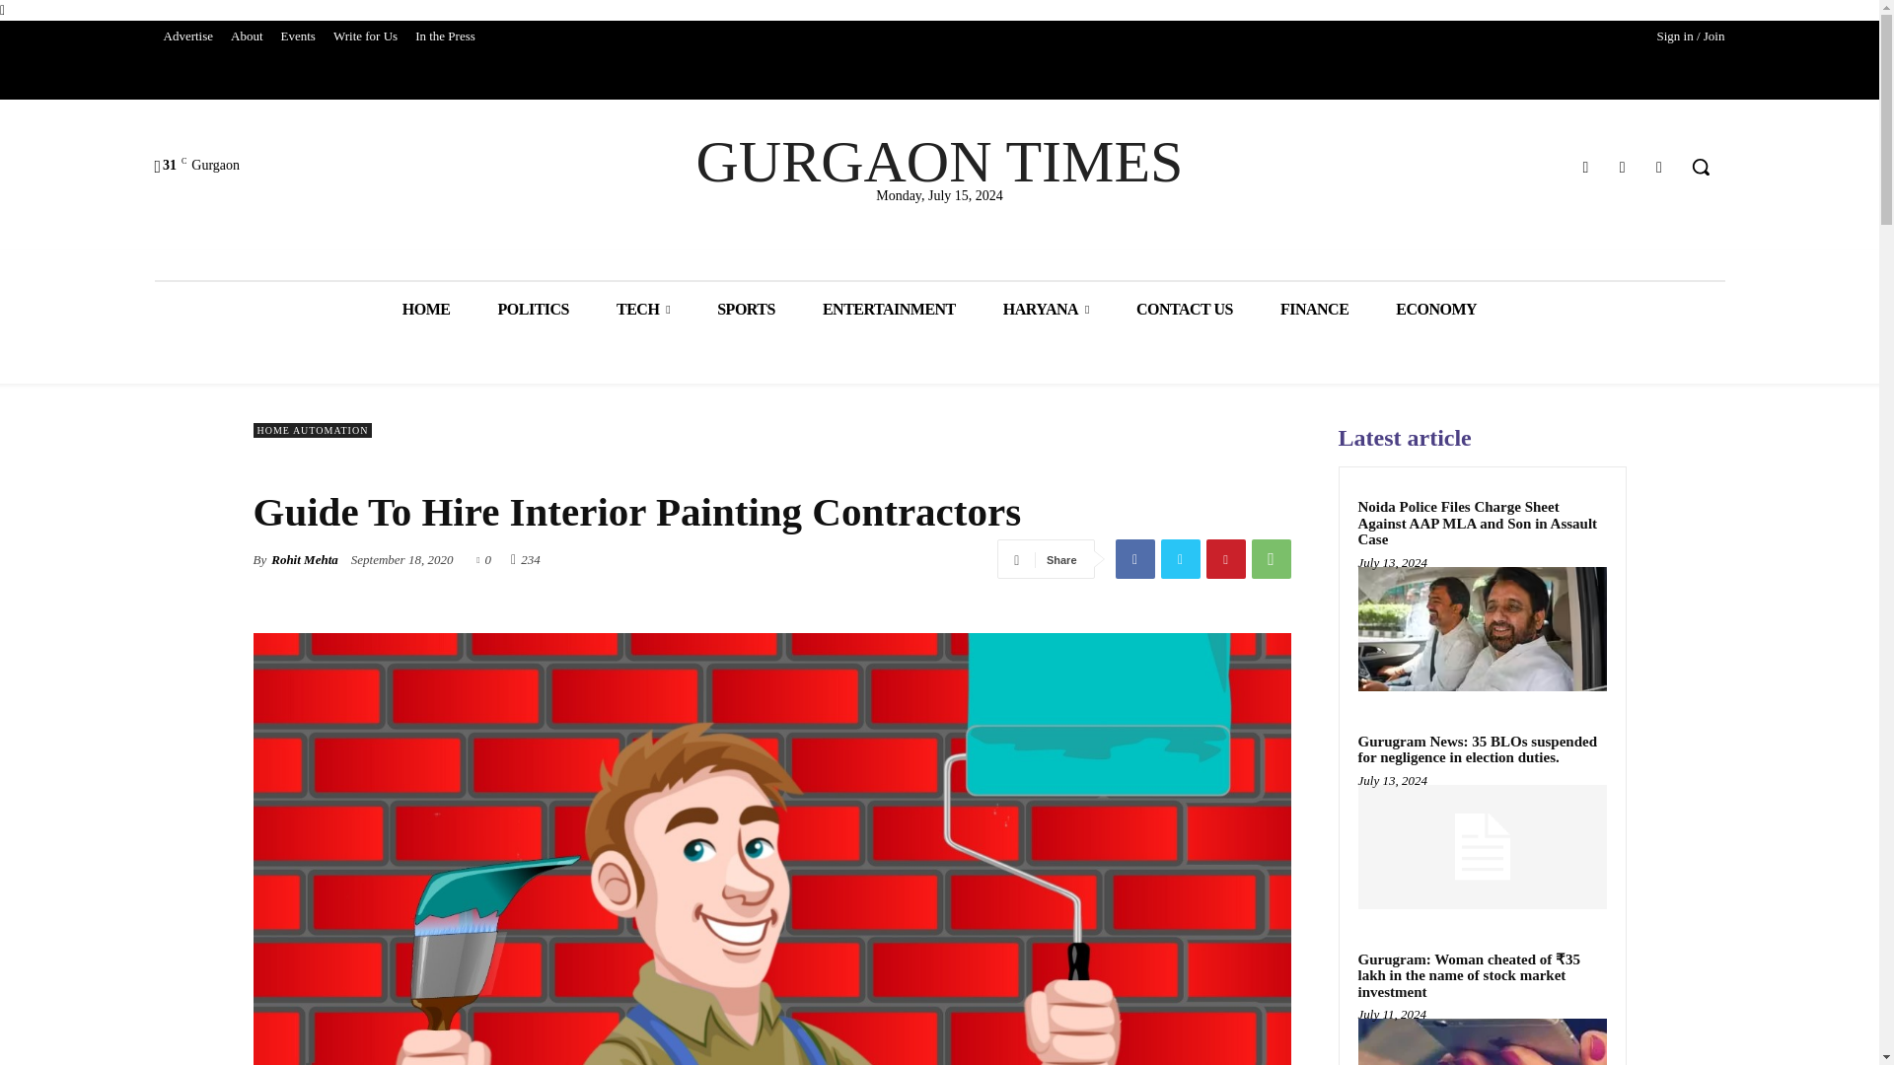 This screenshot has width=1894, height=1065. I want to click on SPORTS, so click(746, 310).